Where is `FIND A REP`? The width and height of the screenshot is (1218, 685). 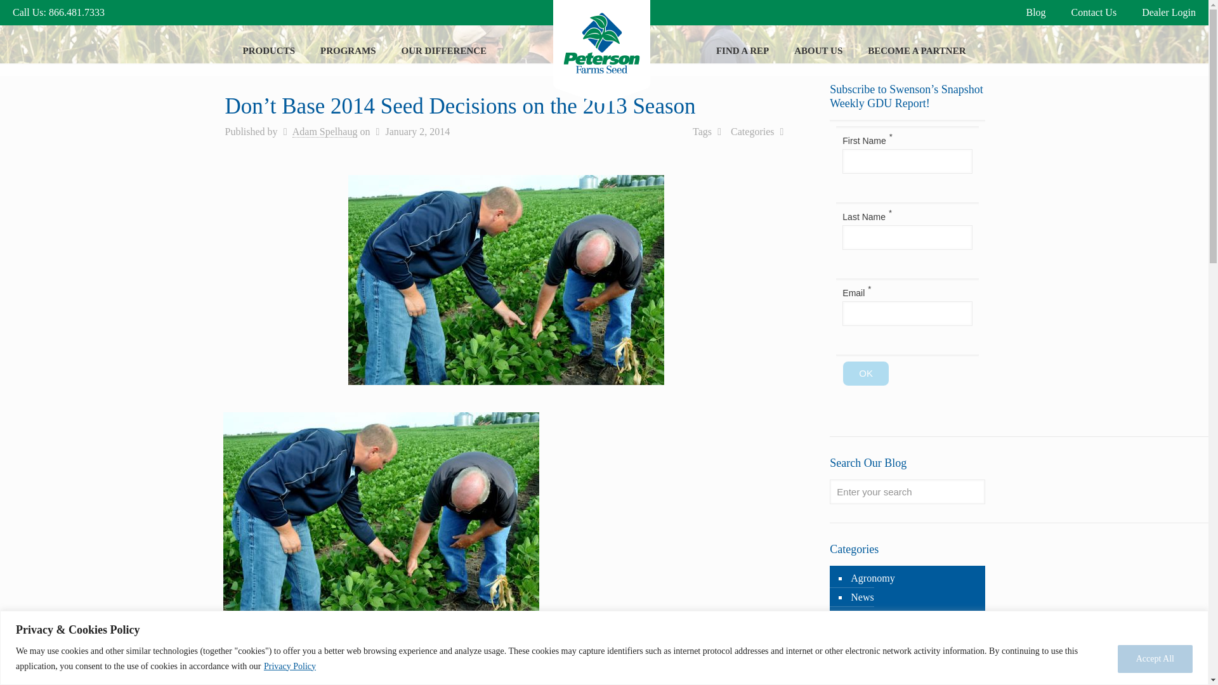 FIND A REP is located at coordinates (742, 50).